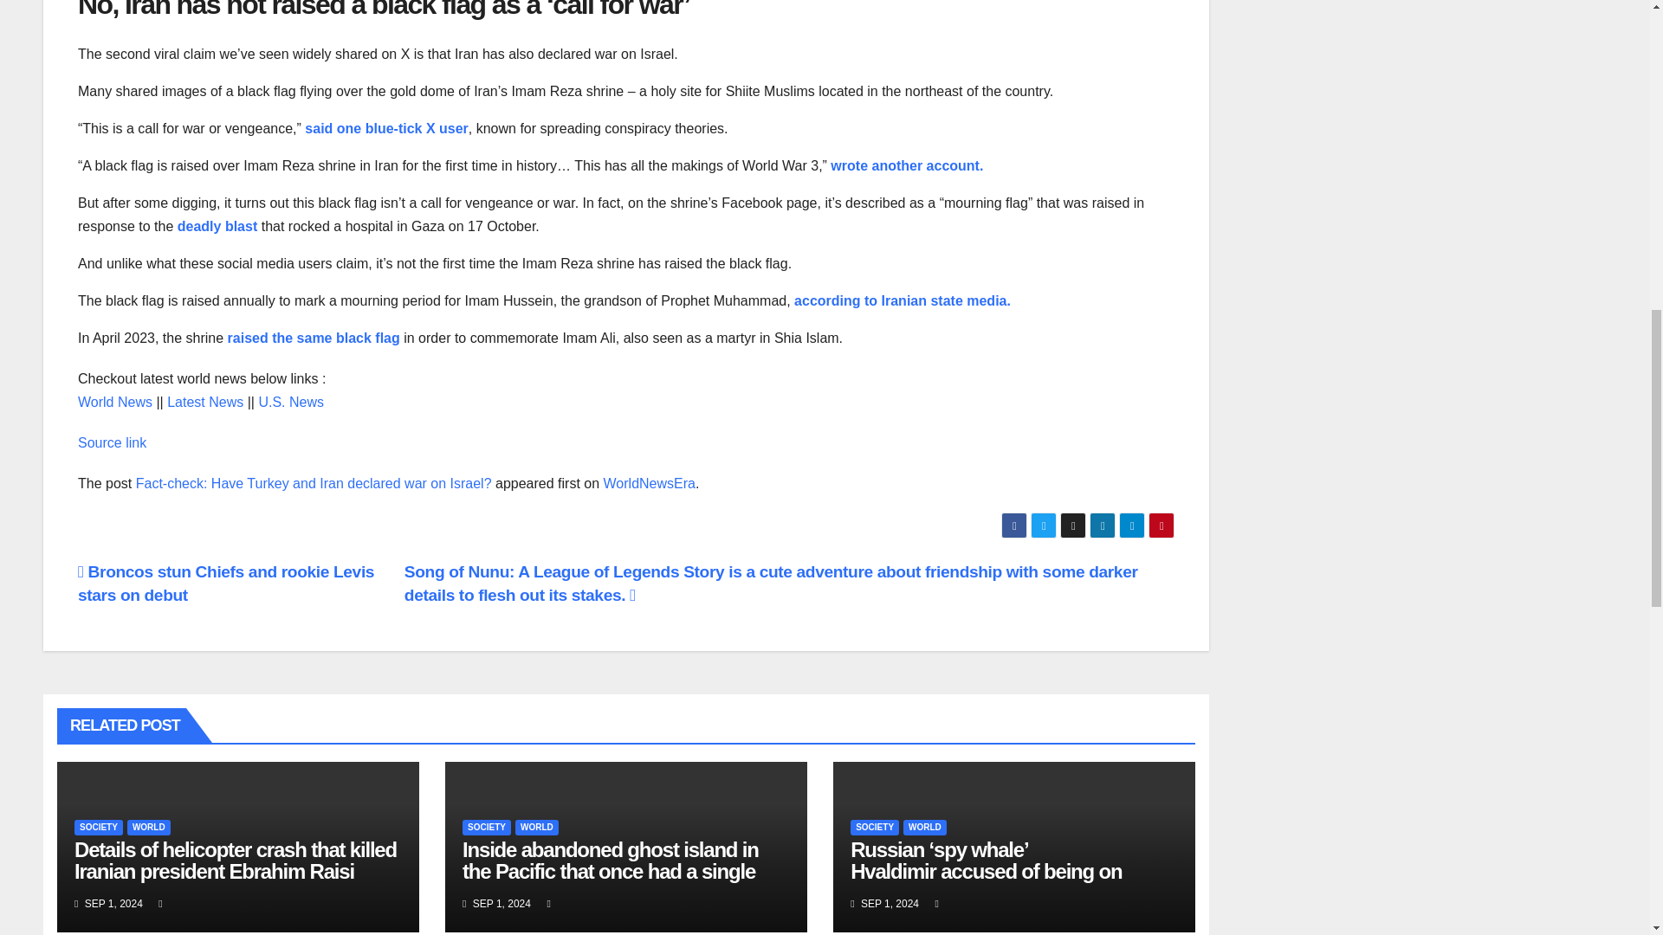 This screenshot has height=935, width=1663. Describe the element at coordinates (314, 483) in the screenshot. I see `Fact-check: Have Turkey and Iran declared war on Israel?` at that location.